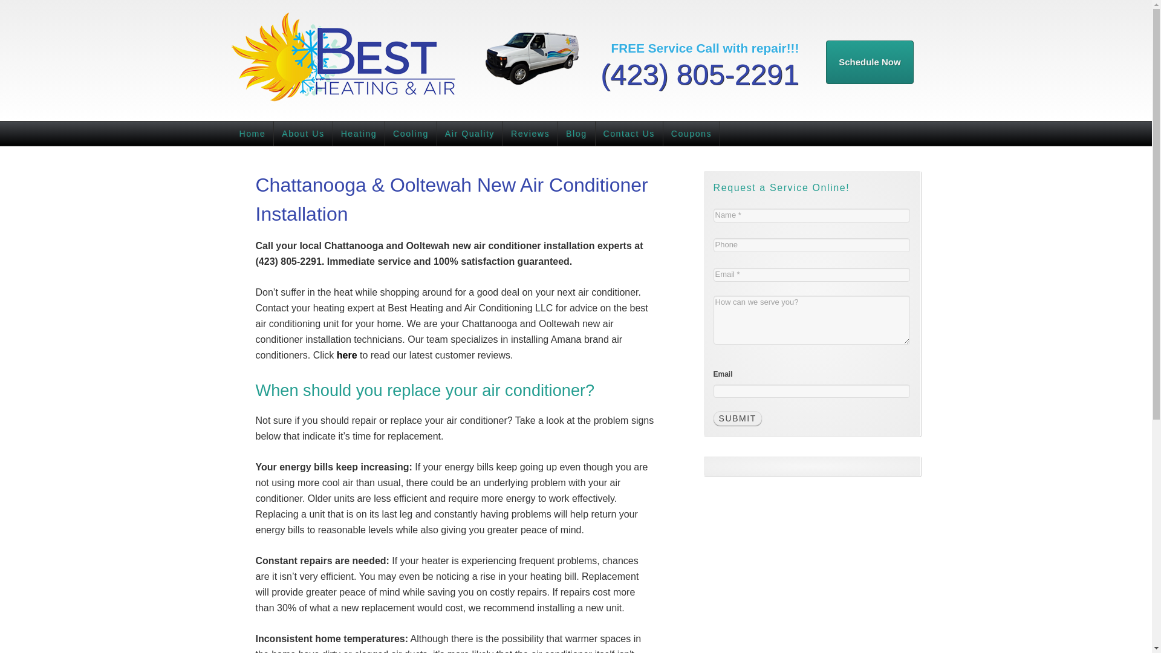 The image size is (1161, 653). What do you see at coordinates (576, 133) in the screenshot?
I see `Blog` at bounding box center [576, 133].